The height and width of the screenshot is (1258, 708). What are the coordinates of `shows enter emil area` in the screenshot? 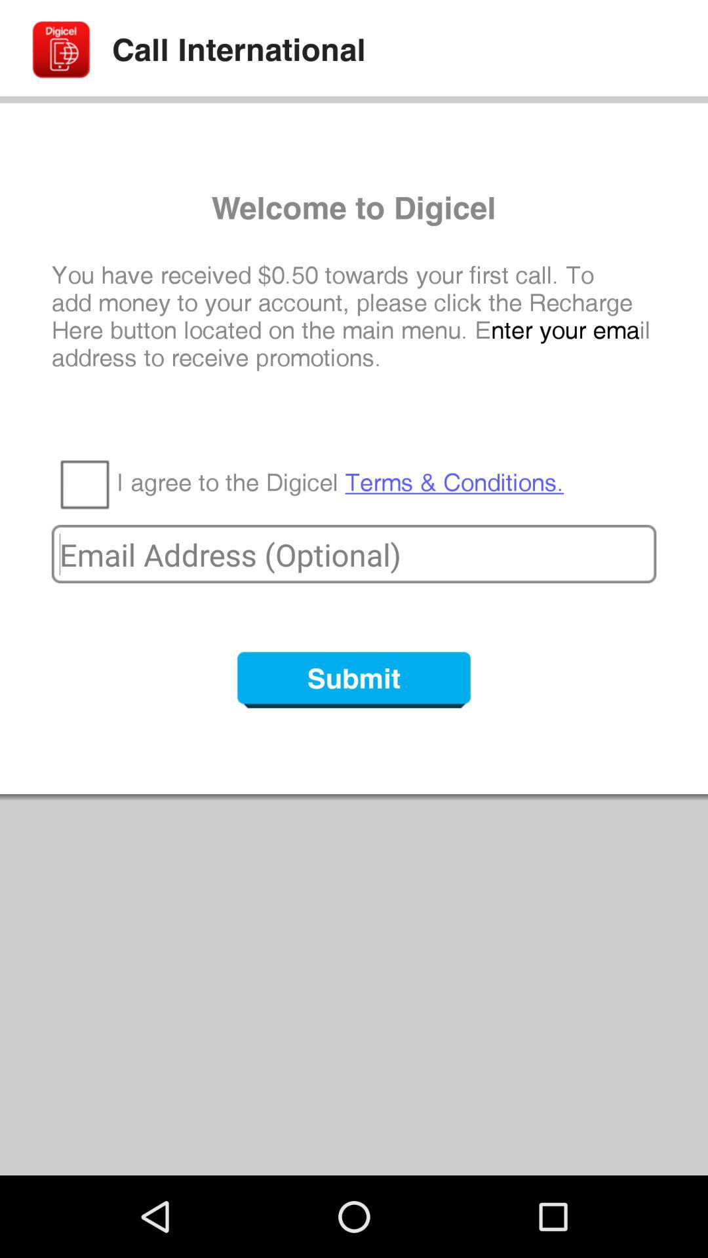 It's located at (354, 554).